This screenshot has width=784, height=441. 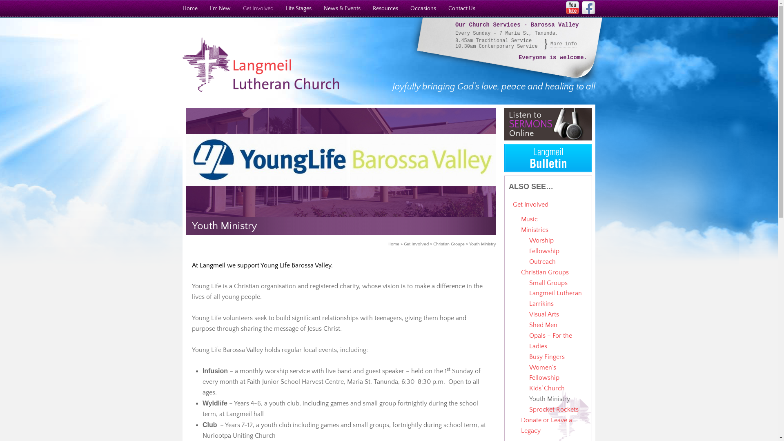 I want to click on Youth Ministry, so click(x=550, y=399).